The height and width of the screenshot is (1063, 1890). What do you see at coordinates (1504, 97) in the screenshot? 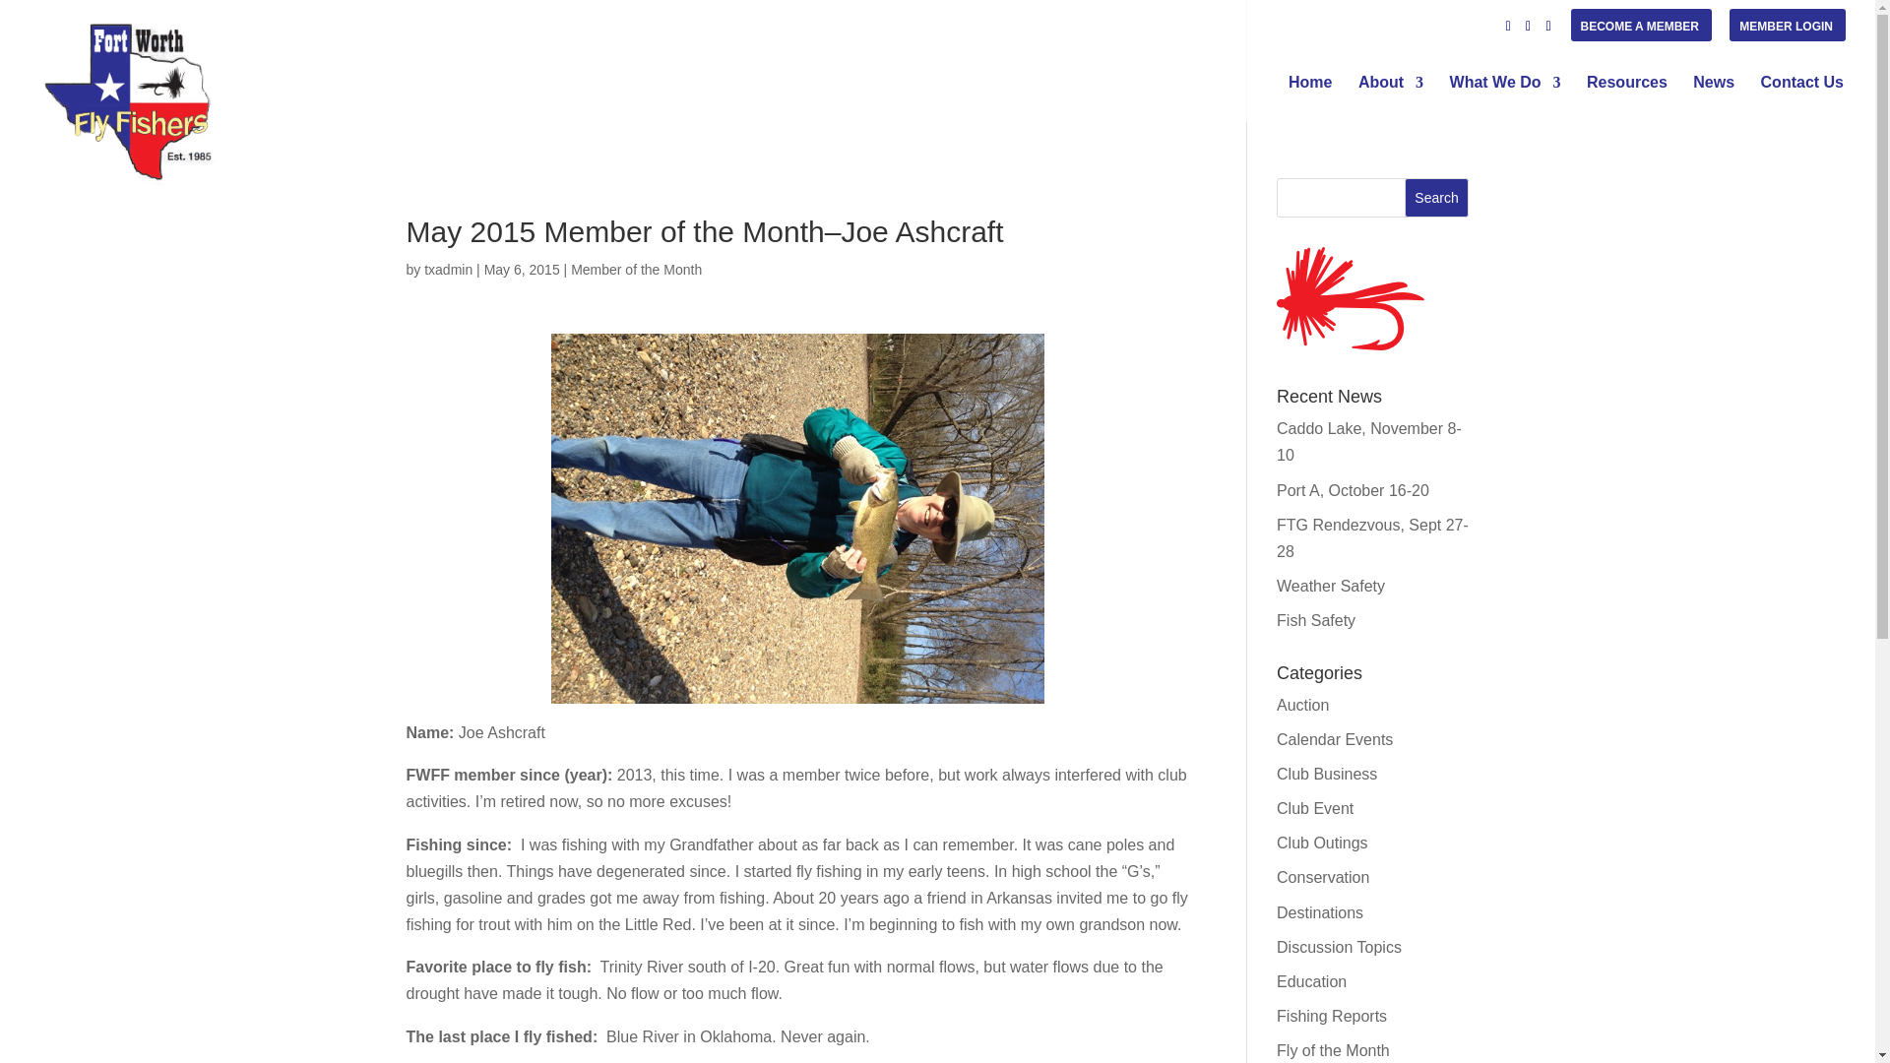
I see `What We Do` at bounding box center [1504, 97].